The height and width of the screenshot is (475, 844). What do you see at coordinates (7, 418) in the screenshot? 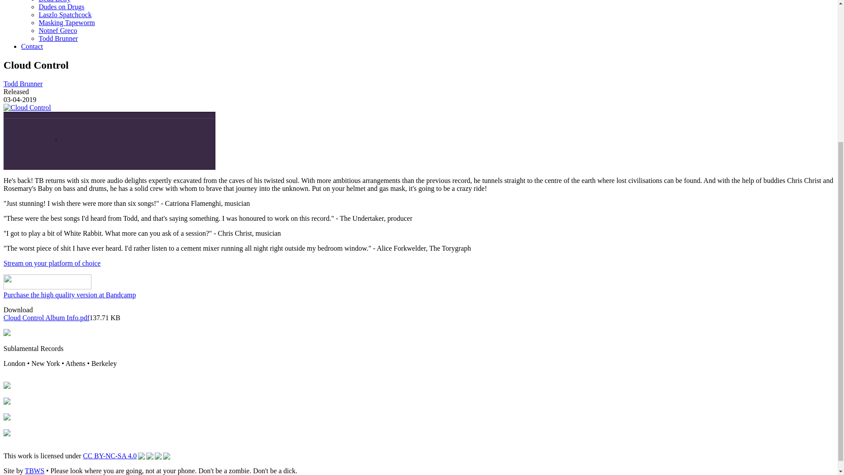
I see `Follow us on Mastodon` at bounding box center [7, 418].